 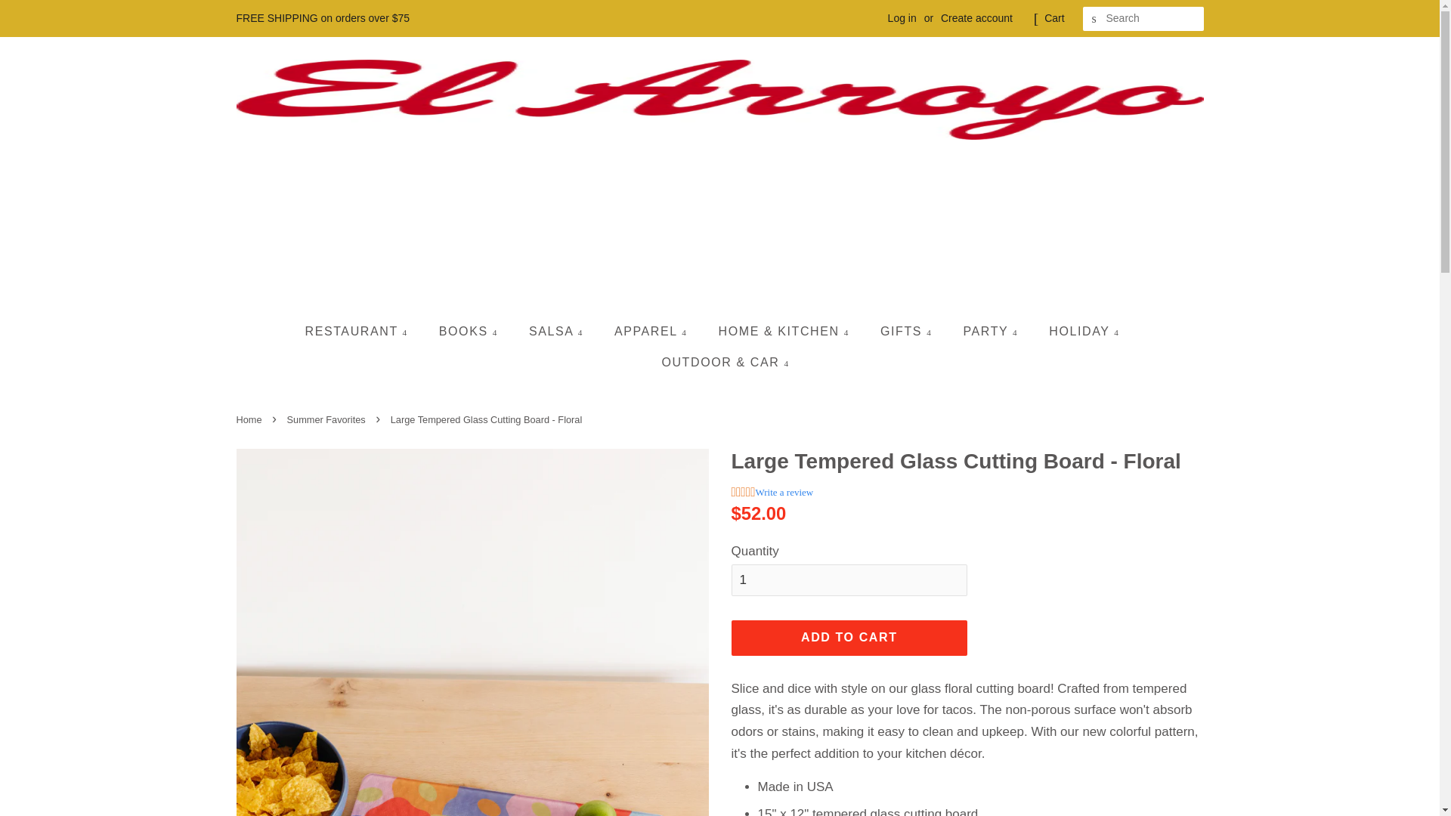 What do you see at coordinates (1094, 19) in the screenshot?
I see `SEARCH` at bounding box center [1094, 19].